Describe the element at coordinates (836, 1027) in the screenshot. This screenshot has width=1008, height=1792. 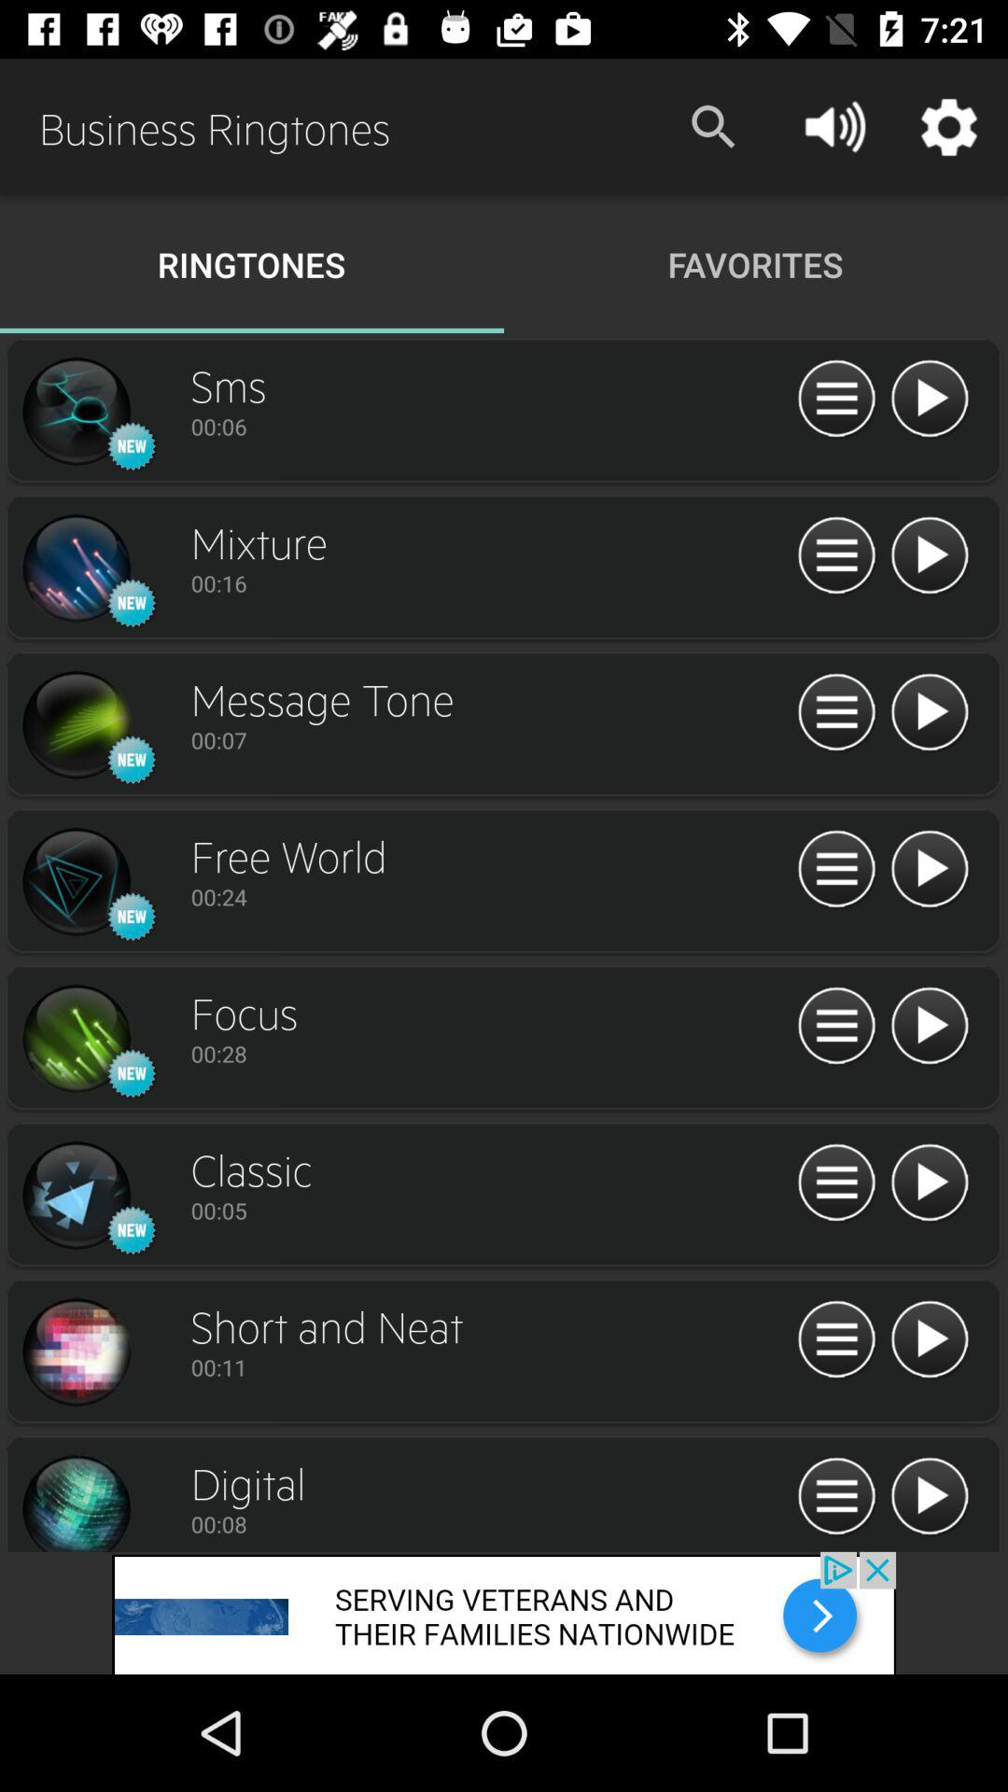
I see `settings audio` at that location.